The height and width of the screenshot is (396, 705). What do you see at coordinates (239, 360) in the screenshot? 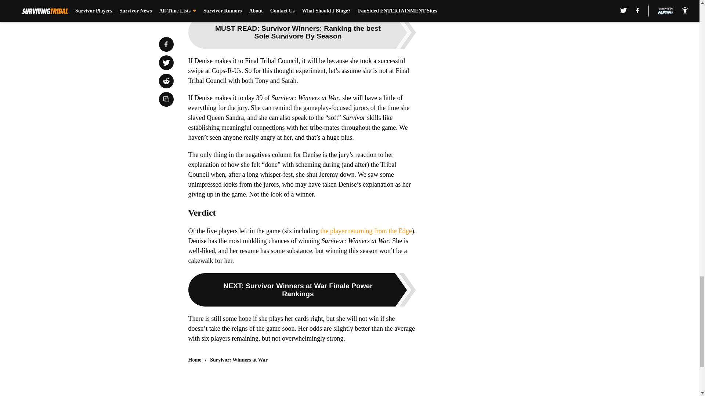
I see `Survivor: Winners at War` at bounding box center [239, 360].